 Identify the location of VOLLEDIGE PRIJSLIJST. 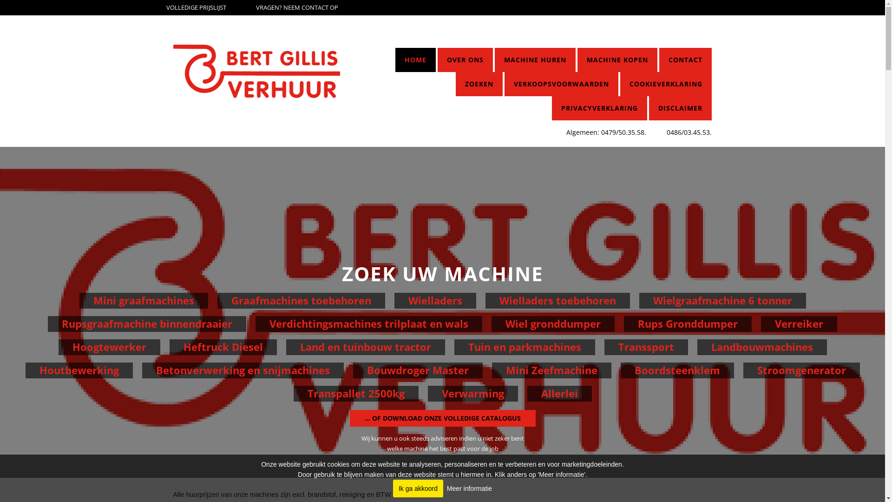
(196, 8).